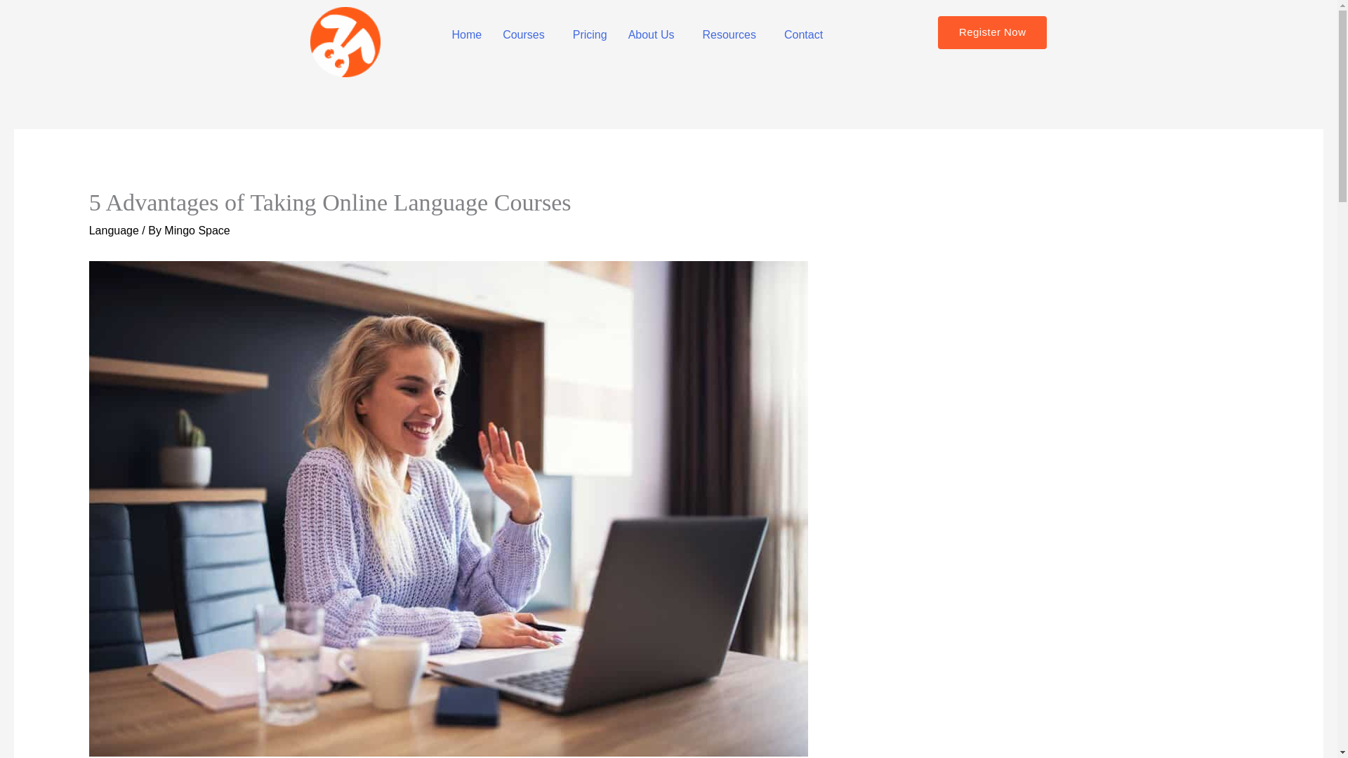 This screenshot has height=758, width=1348. Describe the element at coordinates (466, 35) in the screenshot. I see `Home` at that location.